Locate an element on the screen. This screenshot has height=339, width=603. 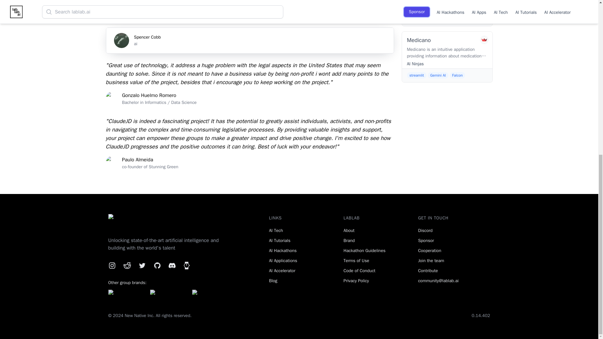
Presentation is located at coordinates (142, 265).